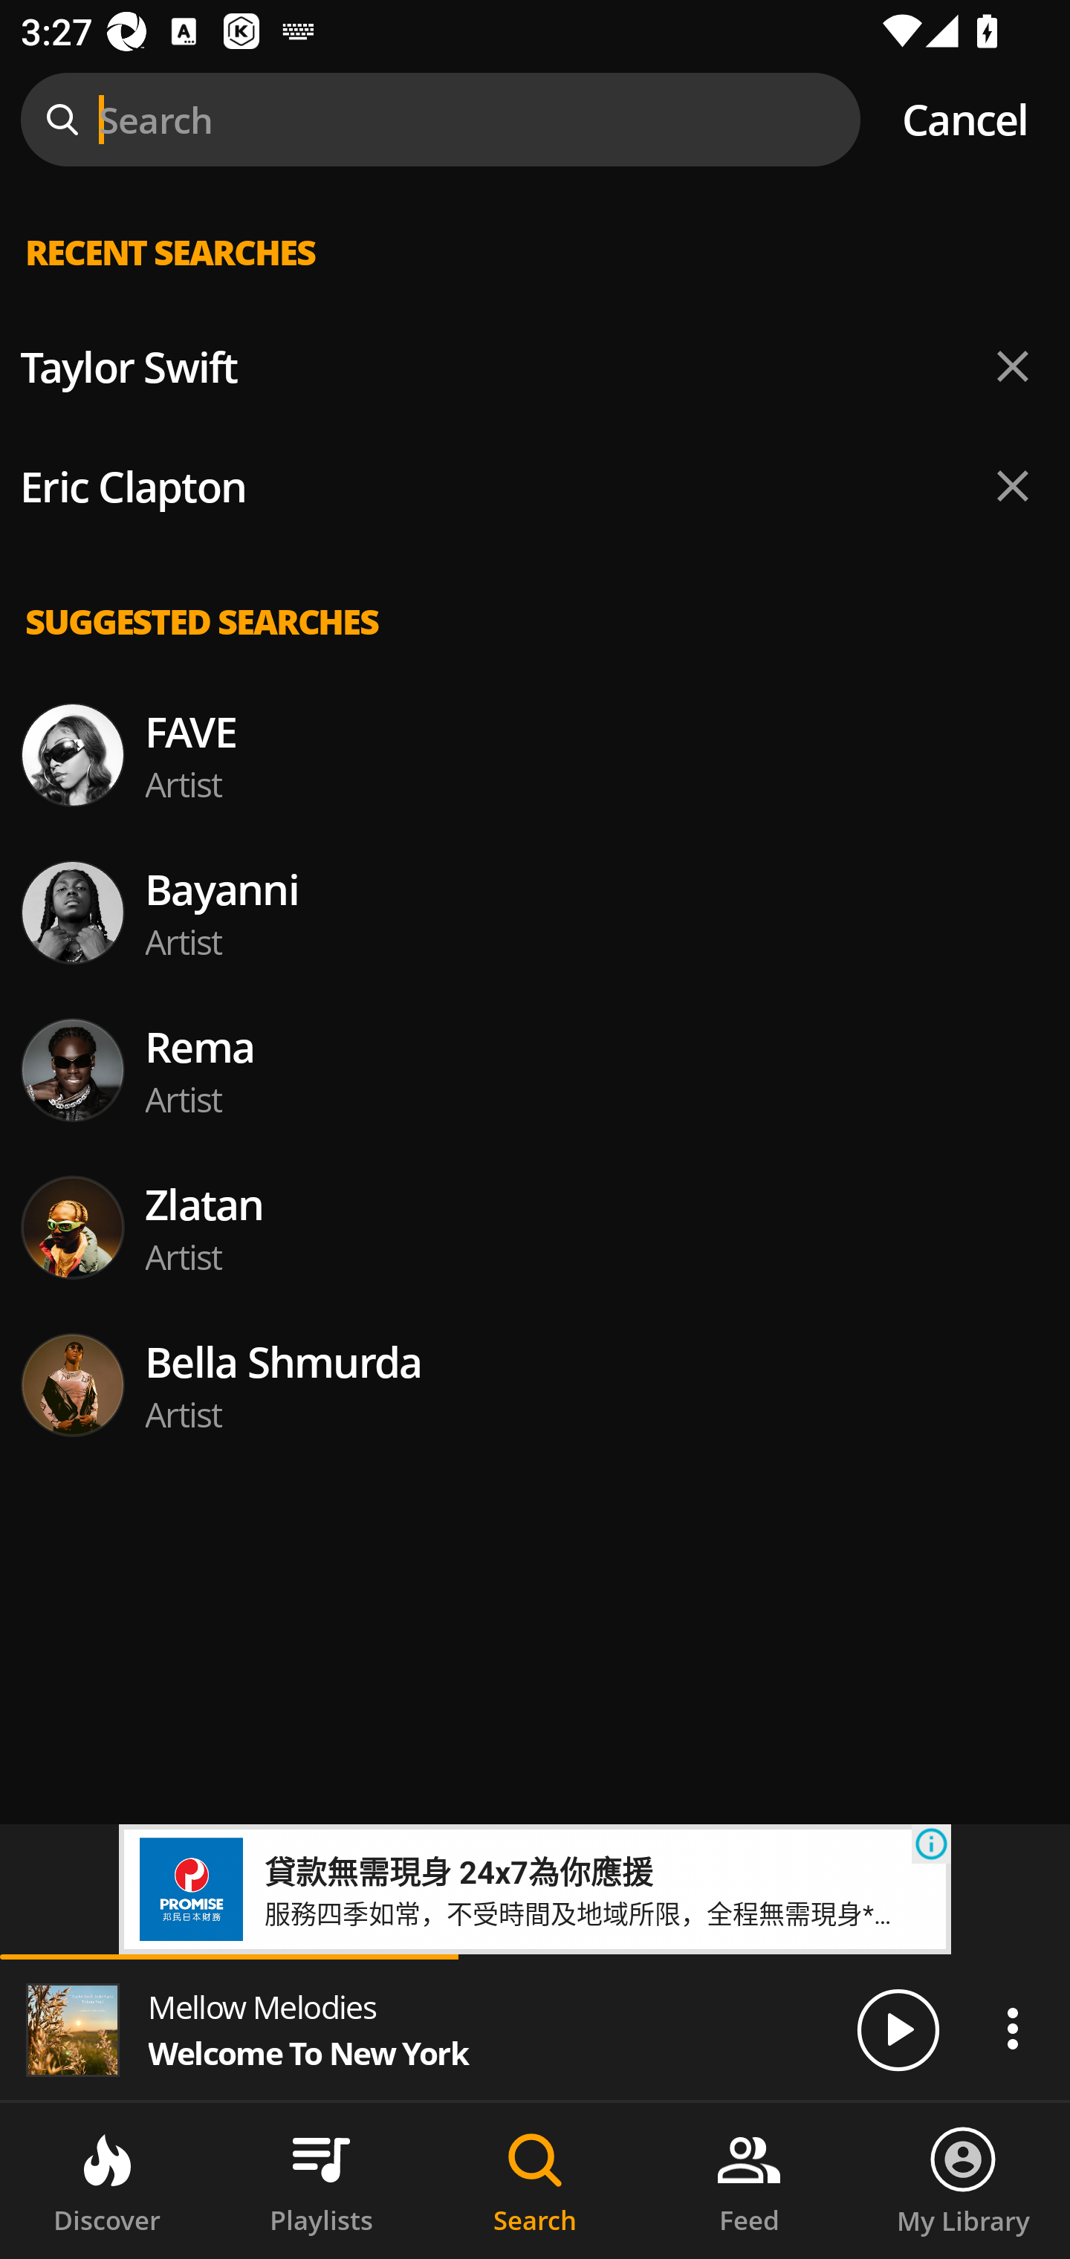  I want to click on Playlists, so click(321, 2181).